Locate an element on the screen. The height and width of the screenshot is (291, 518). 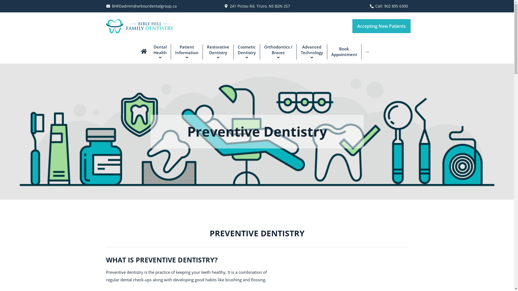
Orthodontics /
Braces is located at coordinates (278, 52).